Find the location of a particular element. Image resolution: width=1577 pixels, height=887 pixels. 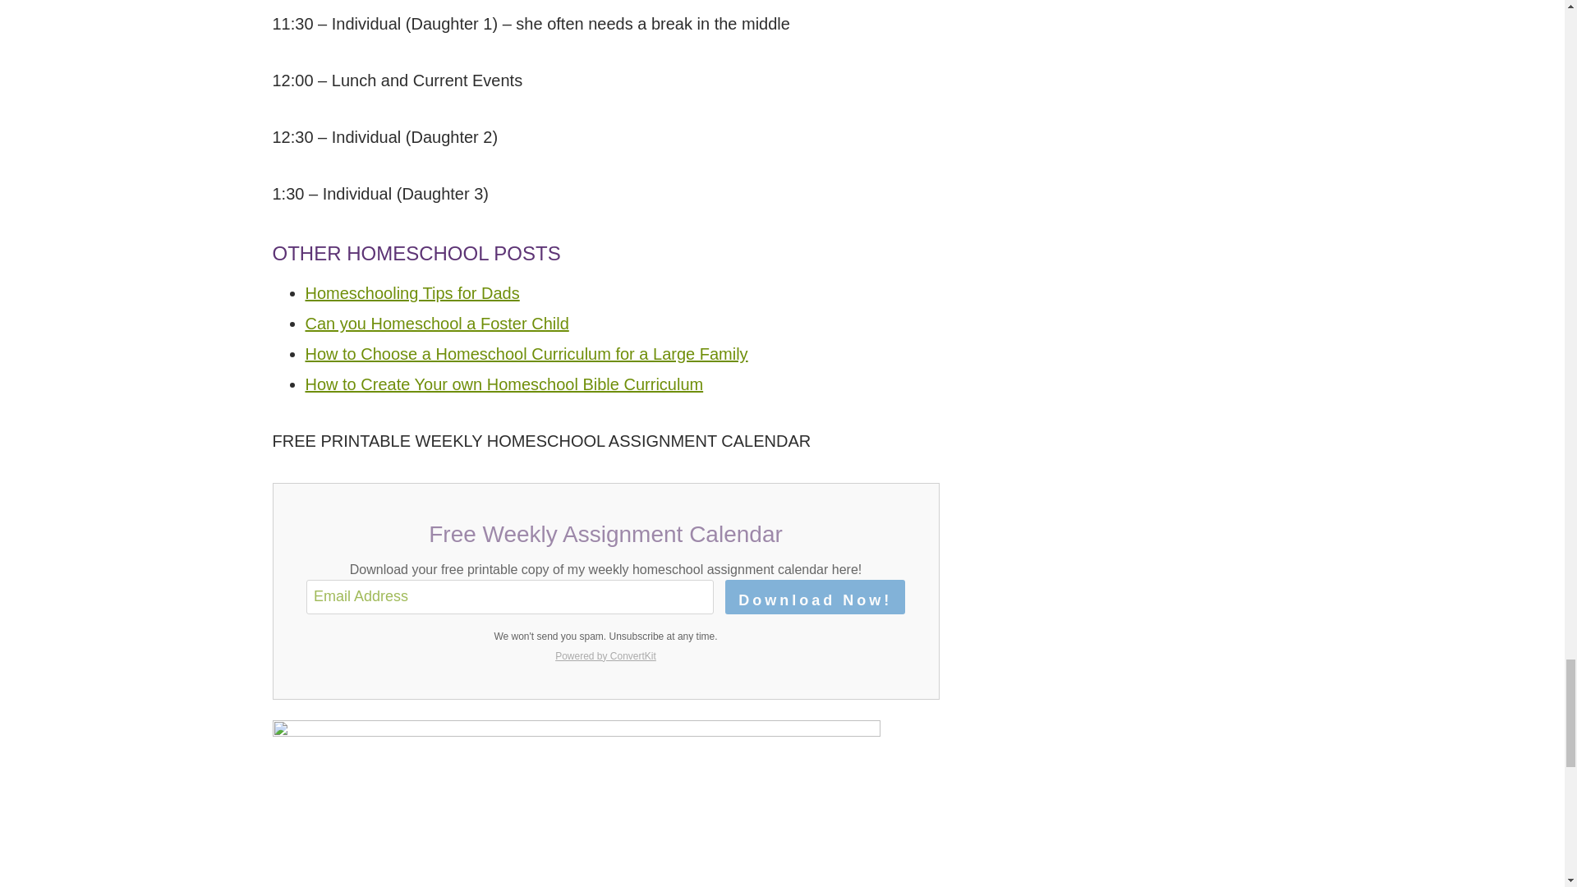

Can you Homeschool a Foster Child is located at coordinates (437, 324).